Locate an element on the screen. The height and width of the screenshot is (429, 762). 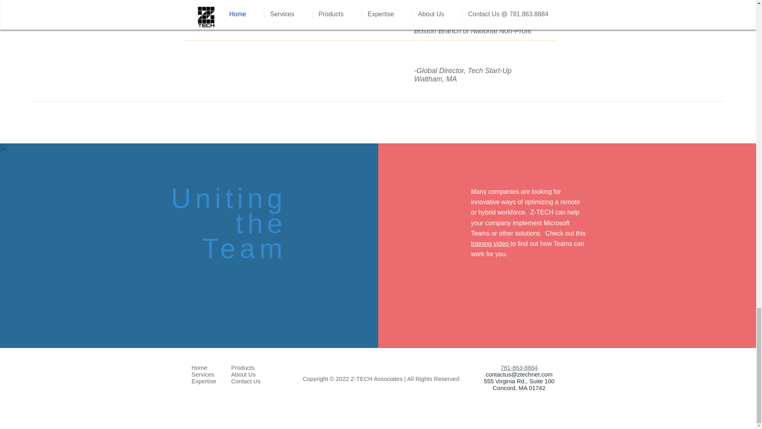
Services is located at coordinates (202, 374).